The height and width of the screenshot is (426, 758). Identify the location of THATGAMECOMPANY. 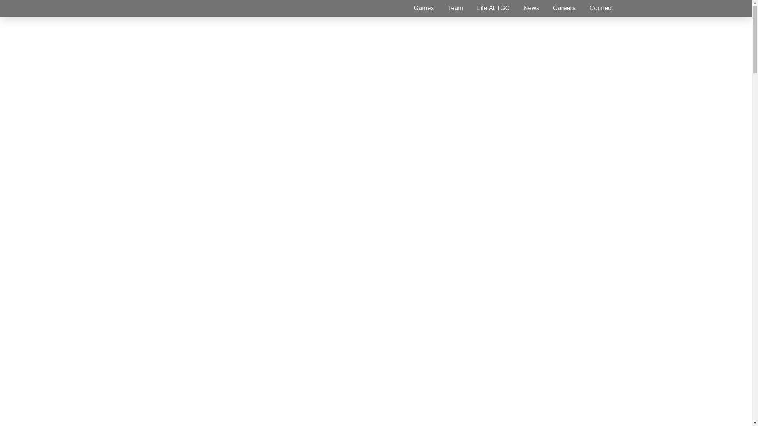
(178, 8).